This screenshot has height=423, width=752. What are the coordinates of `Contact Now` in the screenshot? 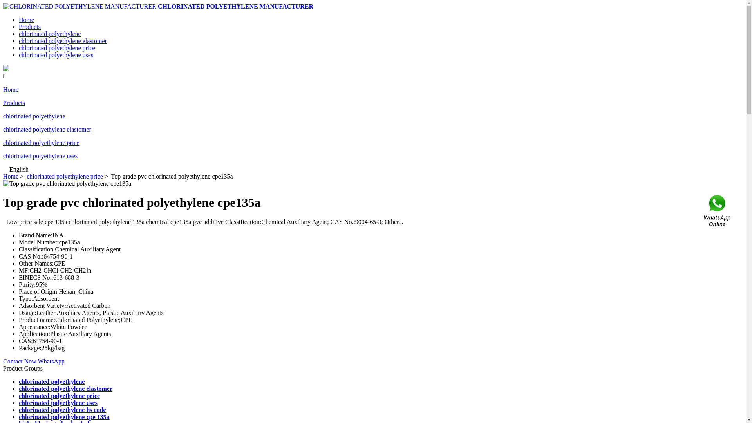 It's located at (20, 361).